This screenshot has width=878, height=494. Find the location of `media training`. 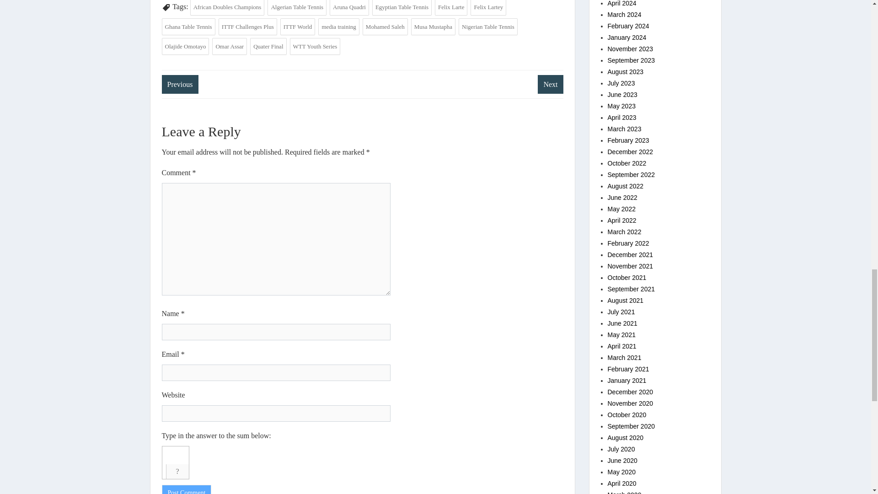

media training is located at coordinates (338, 27).